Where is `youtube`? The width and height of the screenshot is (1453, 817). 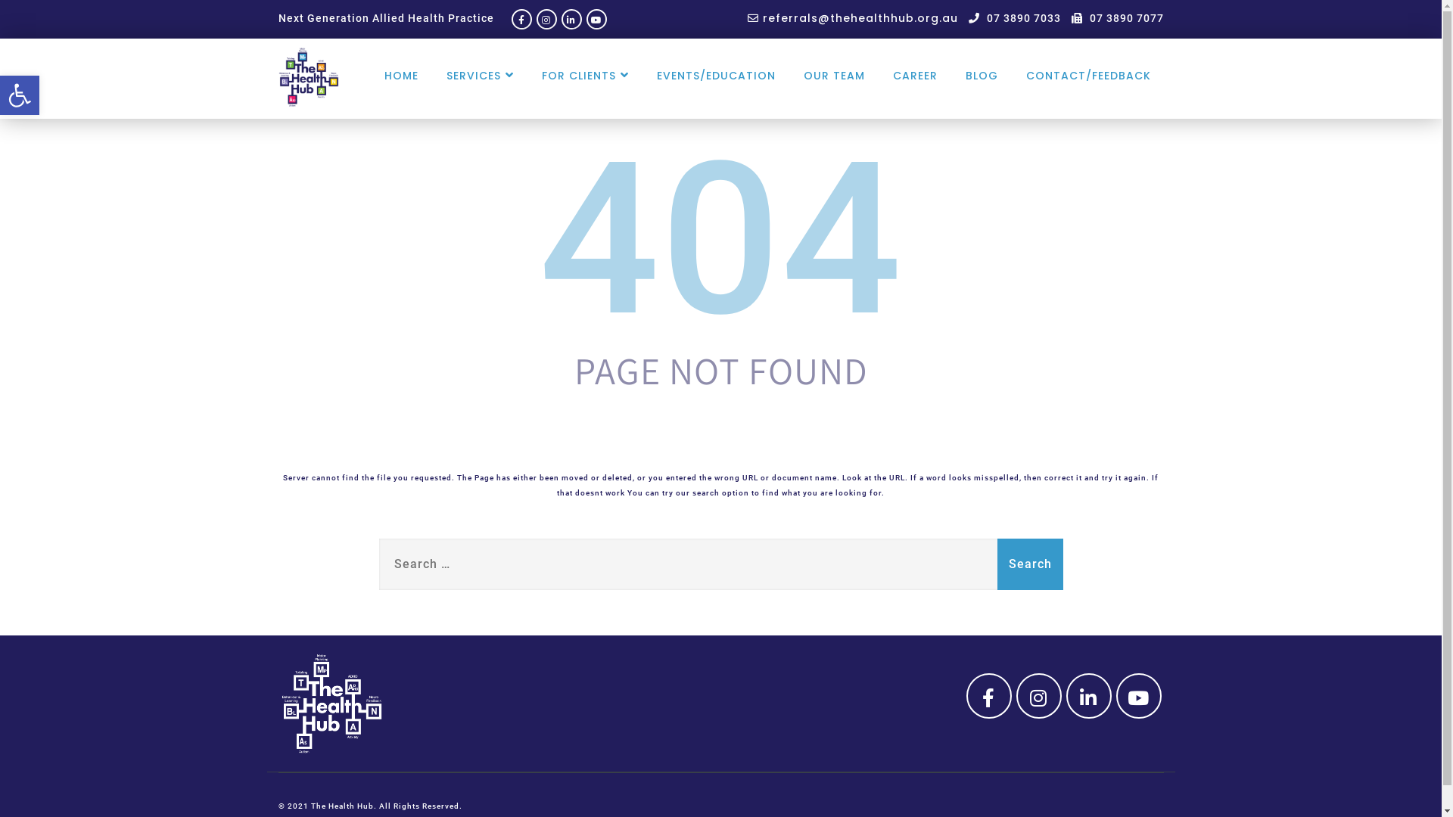 youtube is located at coordinates (596, 19).